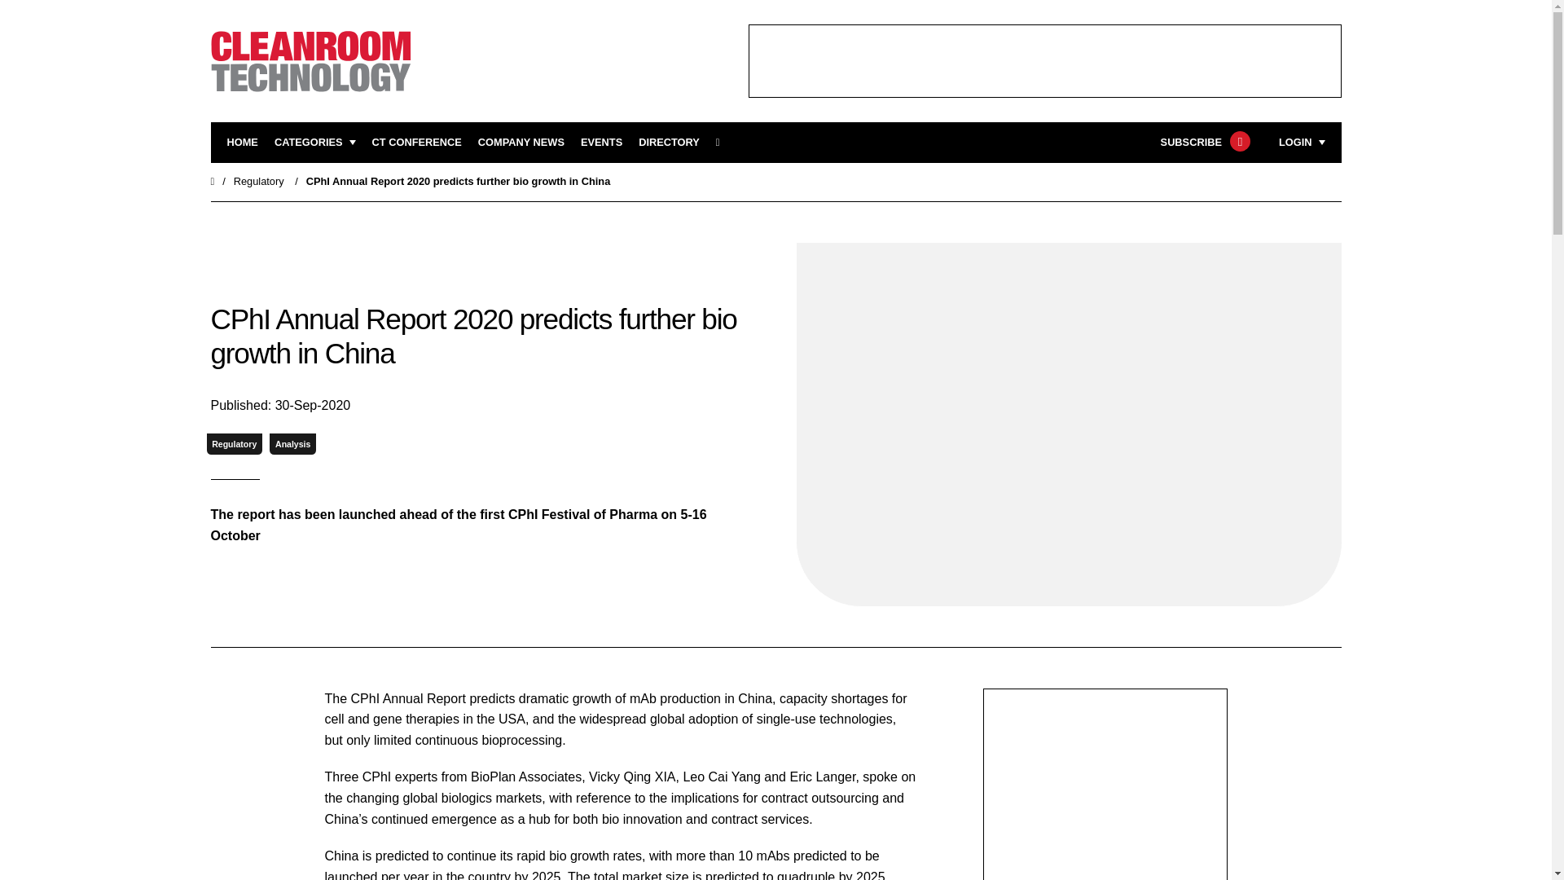  I want to click on EVENTS, so click(601, 143).